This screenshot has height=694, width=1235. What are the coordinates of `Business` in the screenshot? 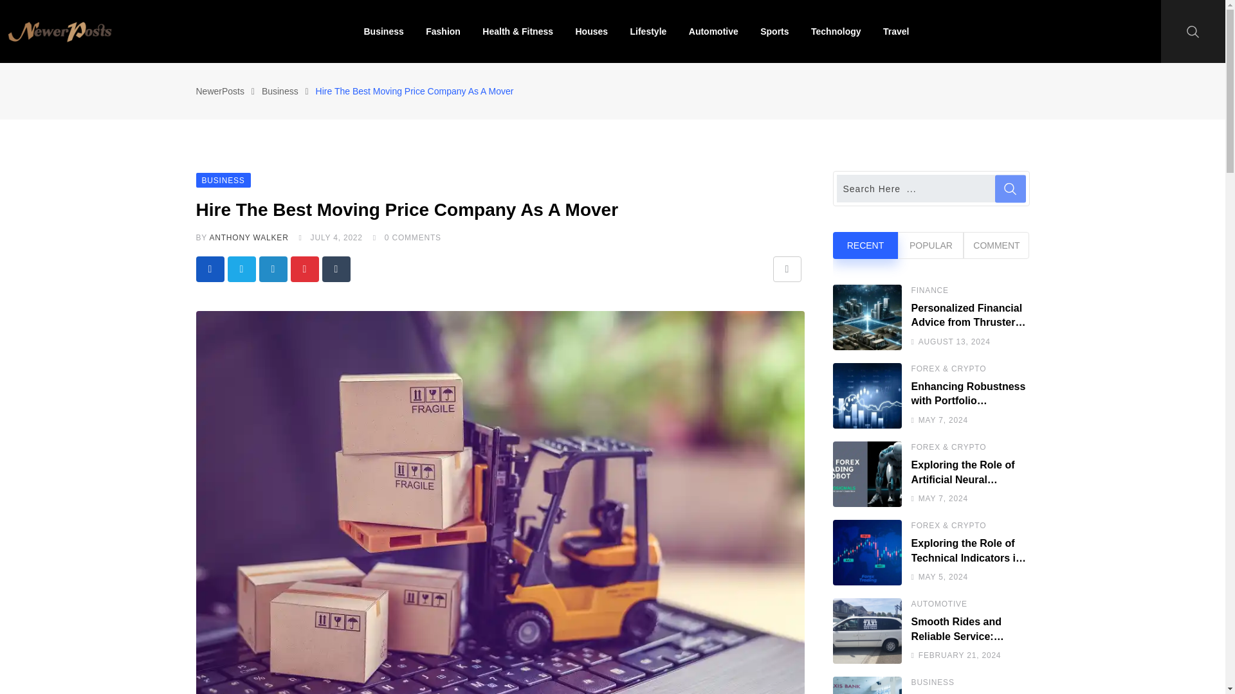 It's located at (383, 31).